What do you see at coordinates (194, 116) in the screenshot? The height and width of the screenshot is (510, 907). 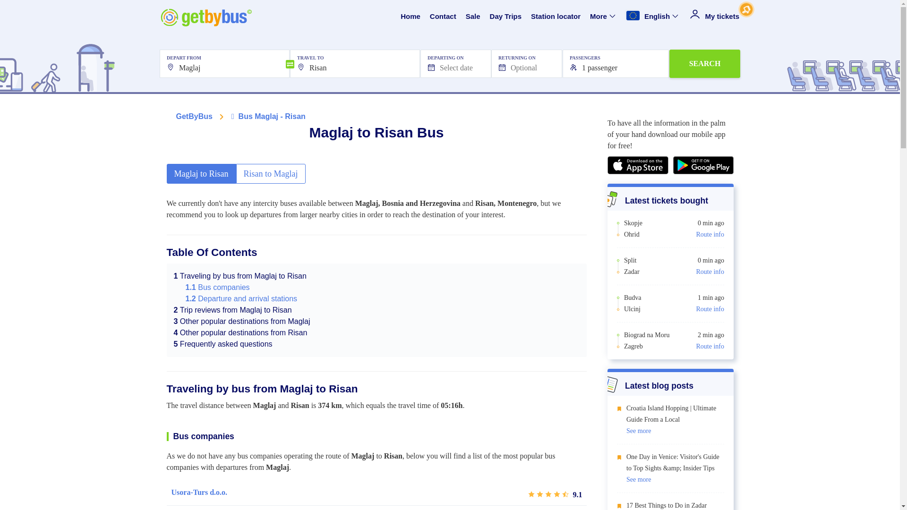 I see `GetByBus` at bounding box center [194, 116].